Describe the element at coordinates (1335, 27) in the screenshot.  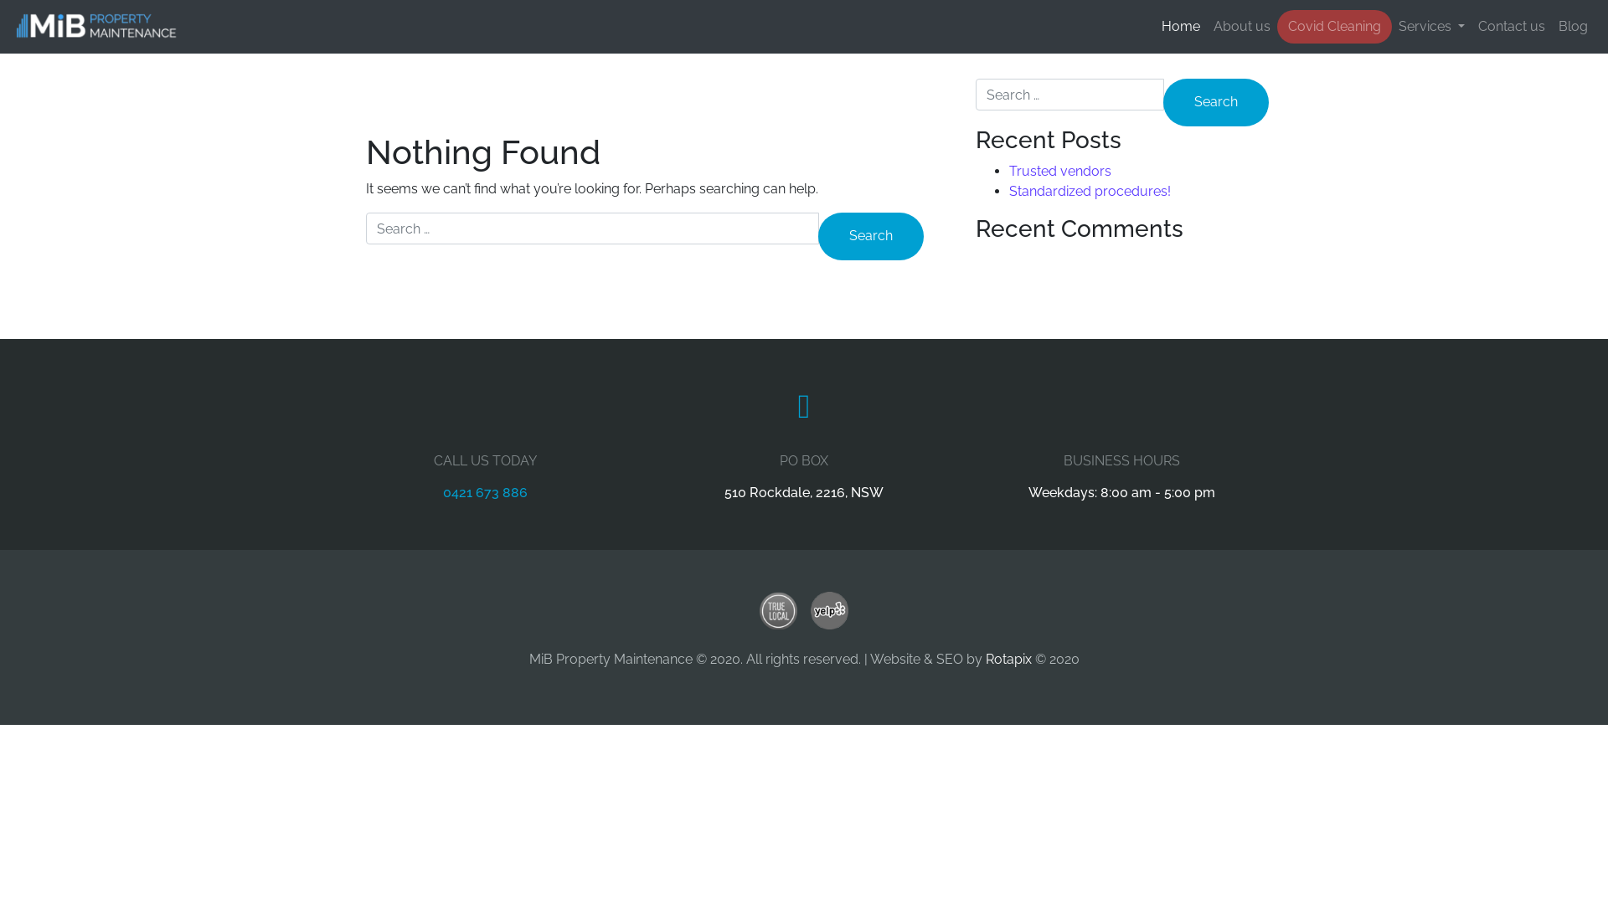
I see `Covid Cleaning` at that location.